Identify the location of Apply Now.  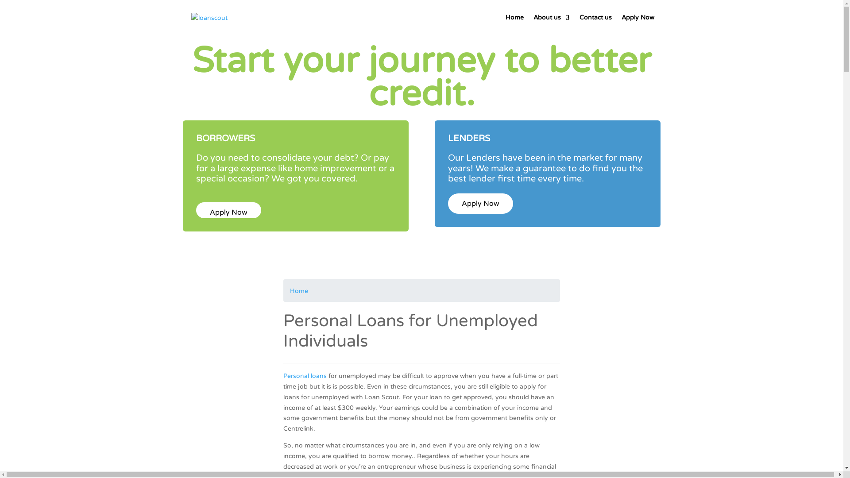
(638, 25).